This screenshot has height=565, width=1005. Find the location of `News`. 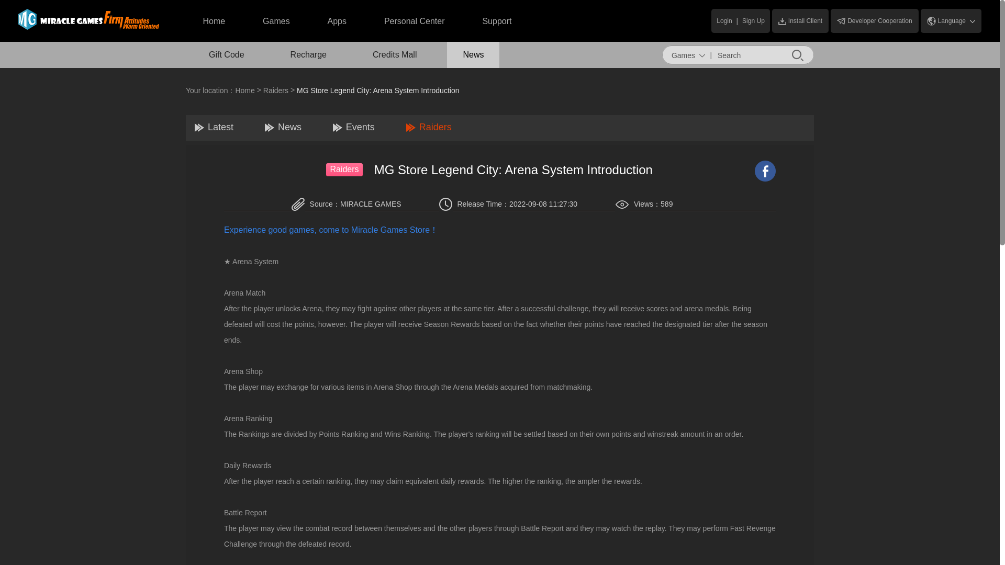

News is located at coordinates (473, 54).